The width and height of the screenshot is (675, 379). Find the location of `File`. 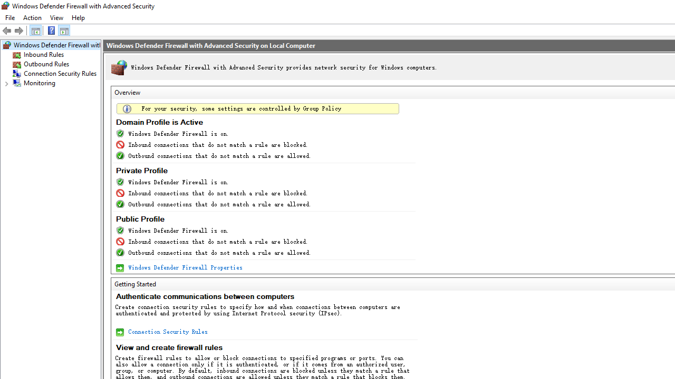

File is located at coordinates (9, 18).